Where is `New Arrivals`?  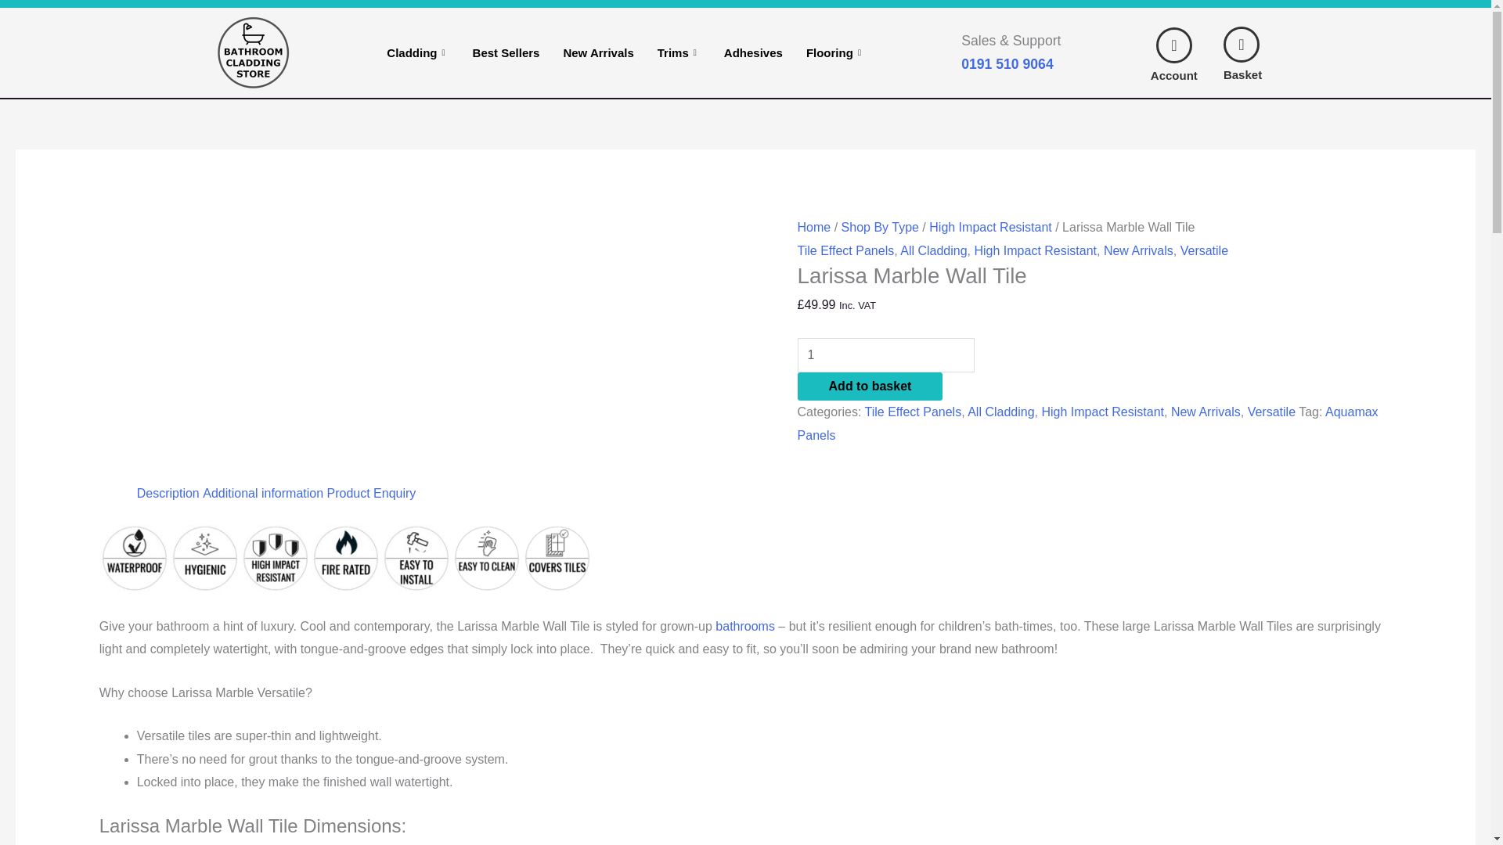 New Arrivals is located at coordinates (598, 52).